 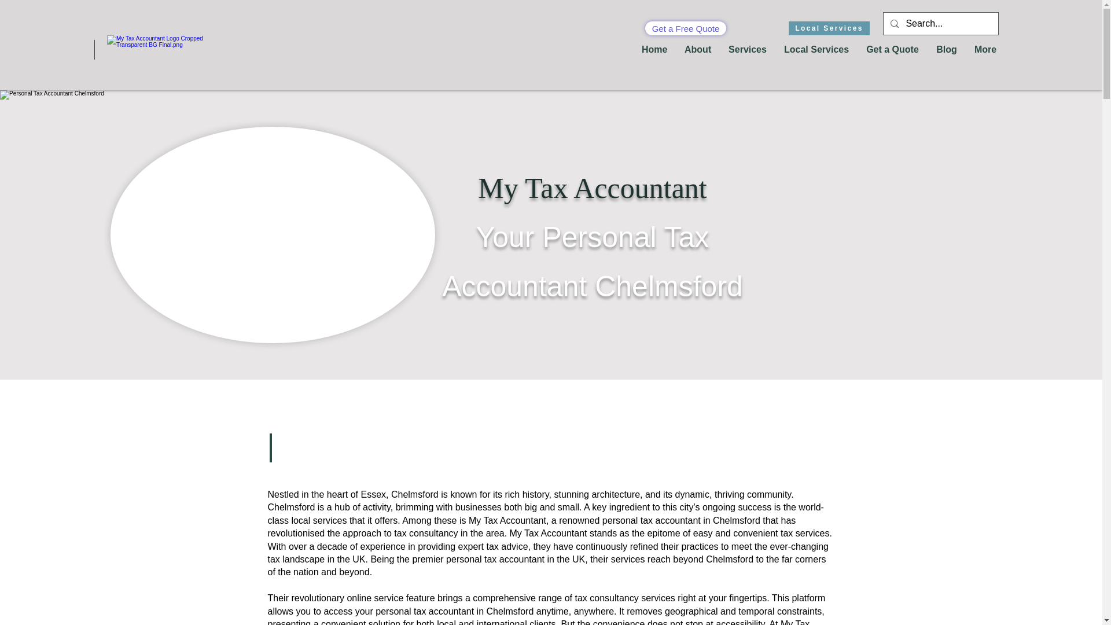 What do you see at coordinates (748, 50) in the screenshot?
I see `Services` at bounding box center [748, 50].